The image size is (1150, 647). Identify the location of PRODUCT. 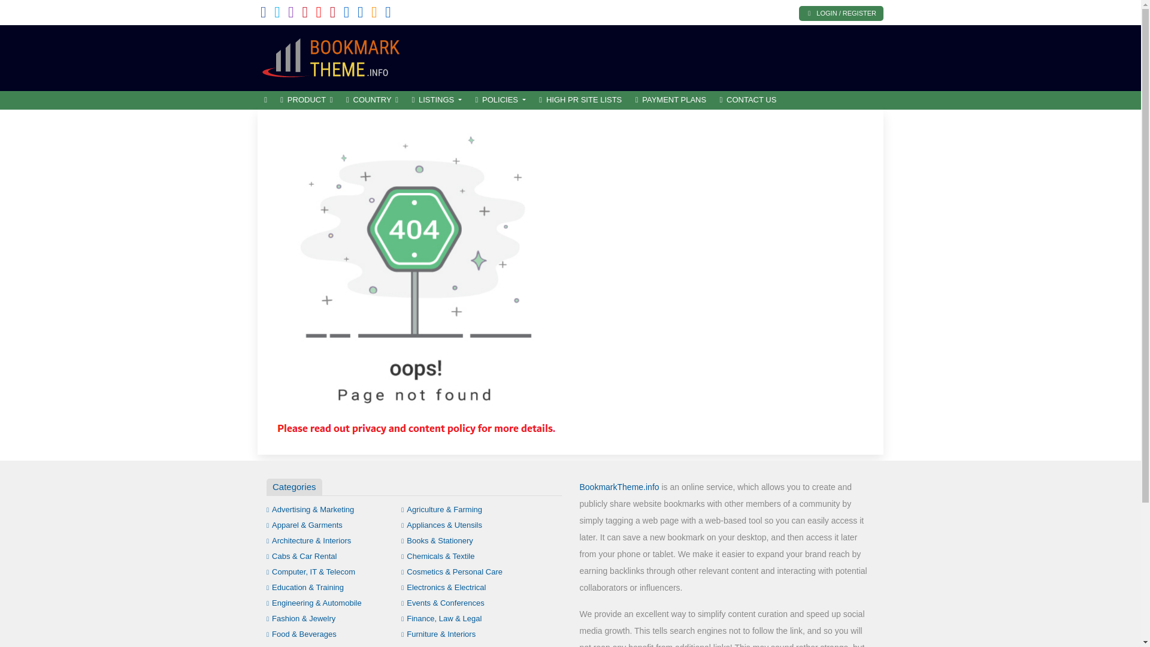
(306, 100).